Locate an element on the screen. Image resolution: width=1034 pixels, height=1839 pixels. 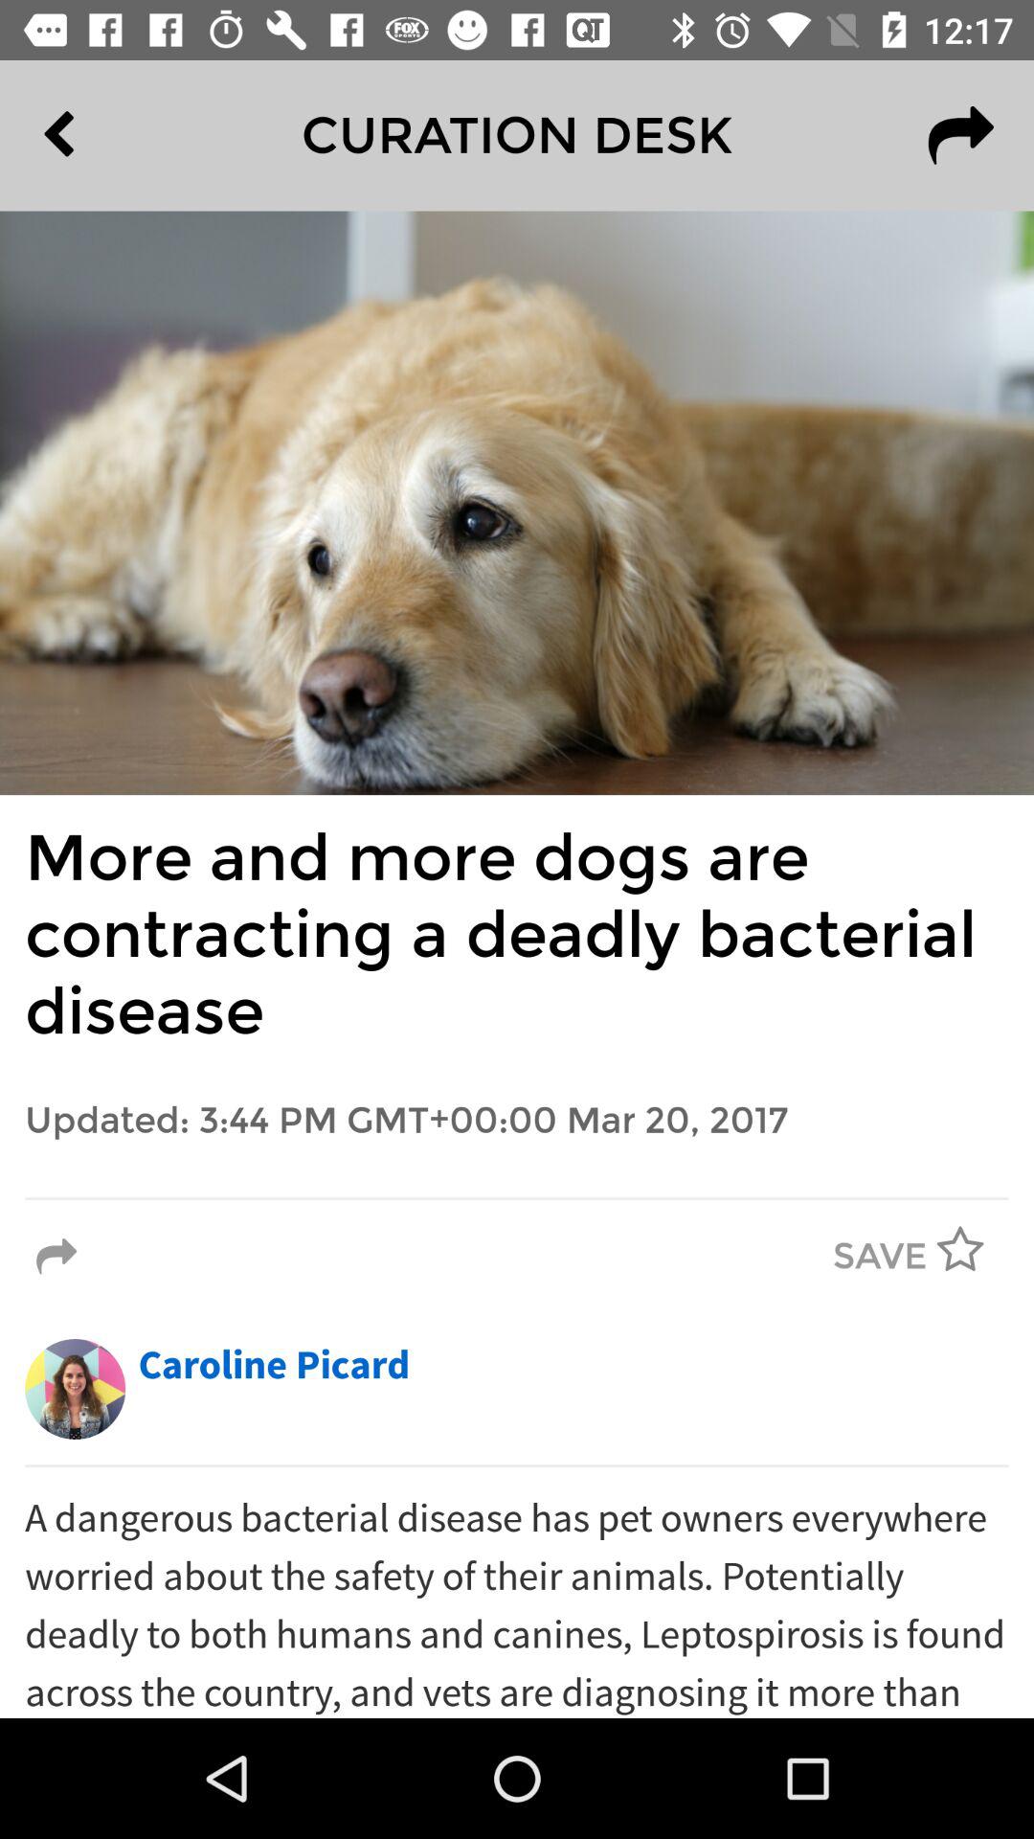
click item above a dangerous bacterial is located at coordinates (517, 1465).